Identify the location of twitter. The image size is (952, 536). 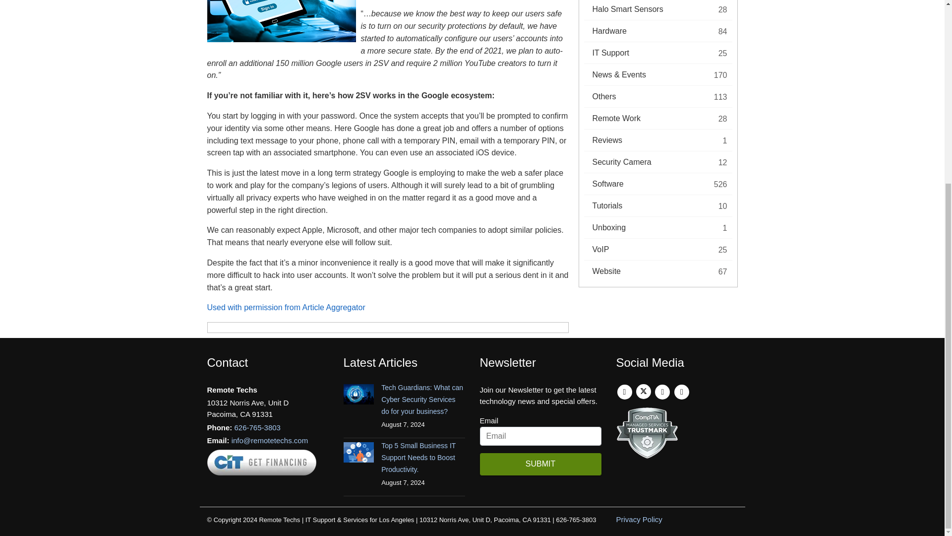
(644, 392).